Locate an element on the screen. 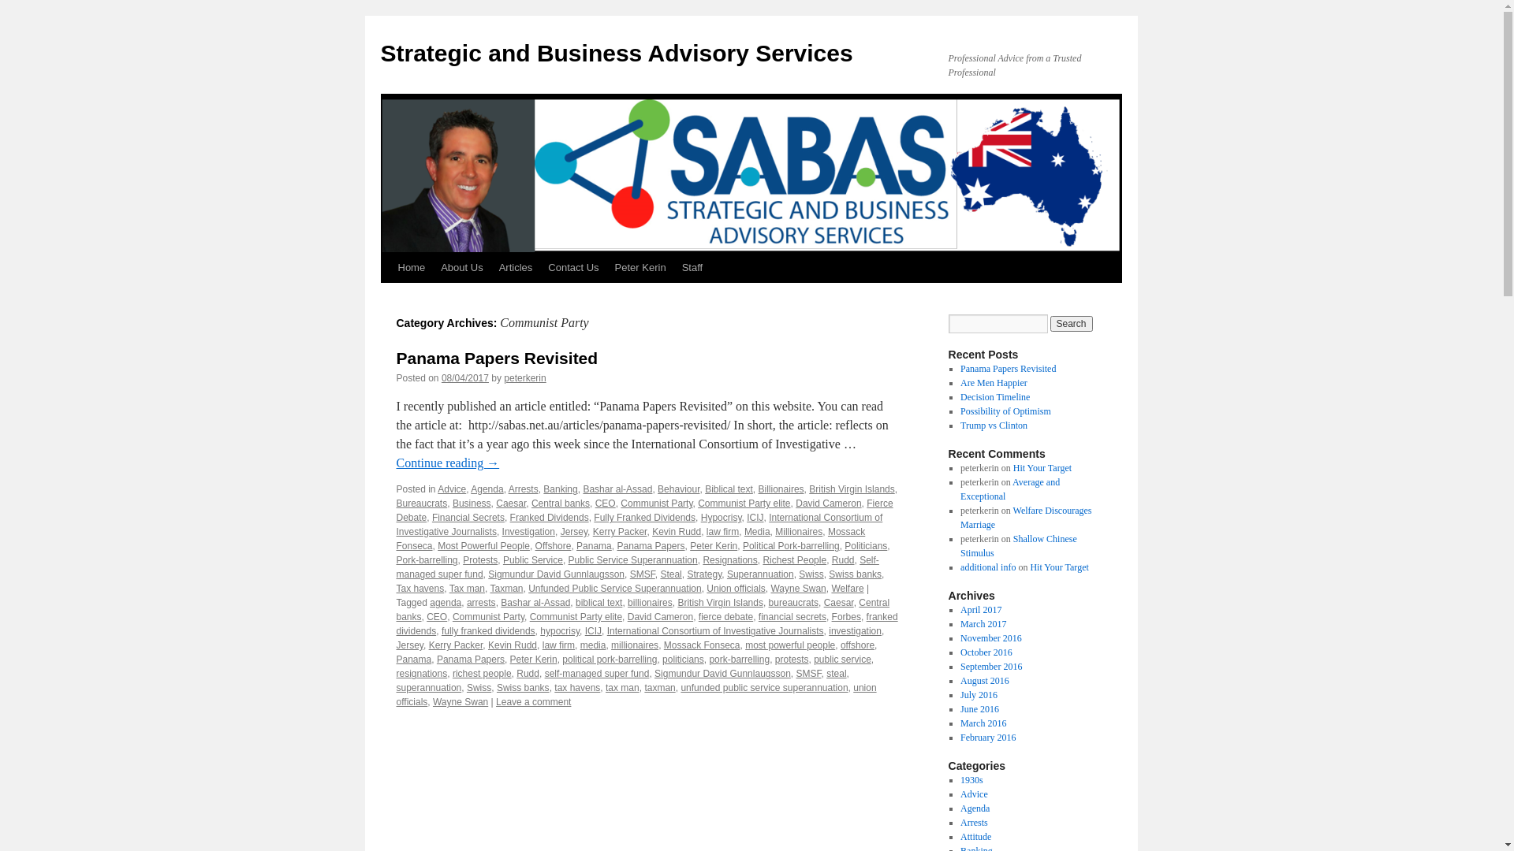  Leave a comment is located at coordinates (533, 702).